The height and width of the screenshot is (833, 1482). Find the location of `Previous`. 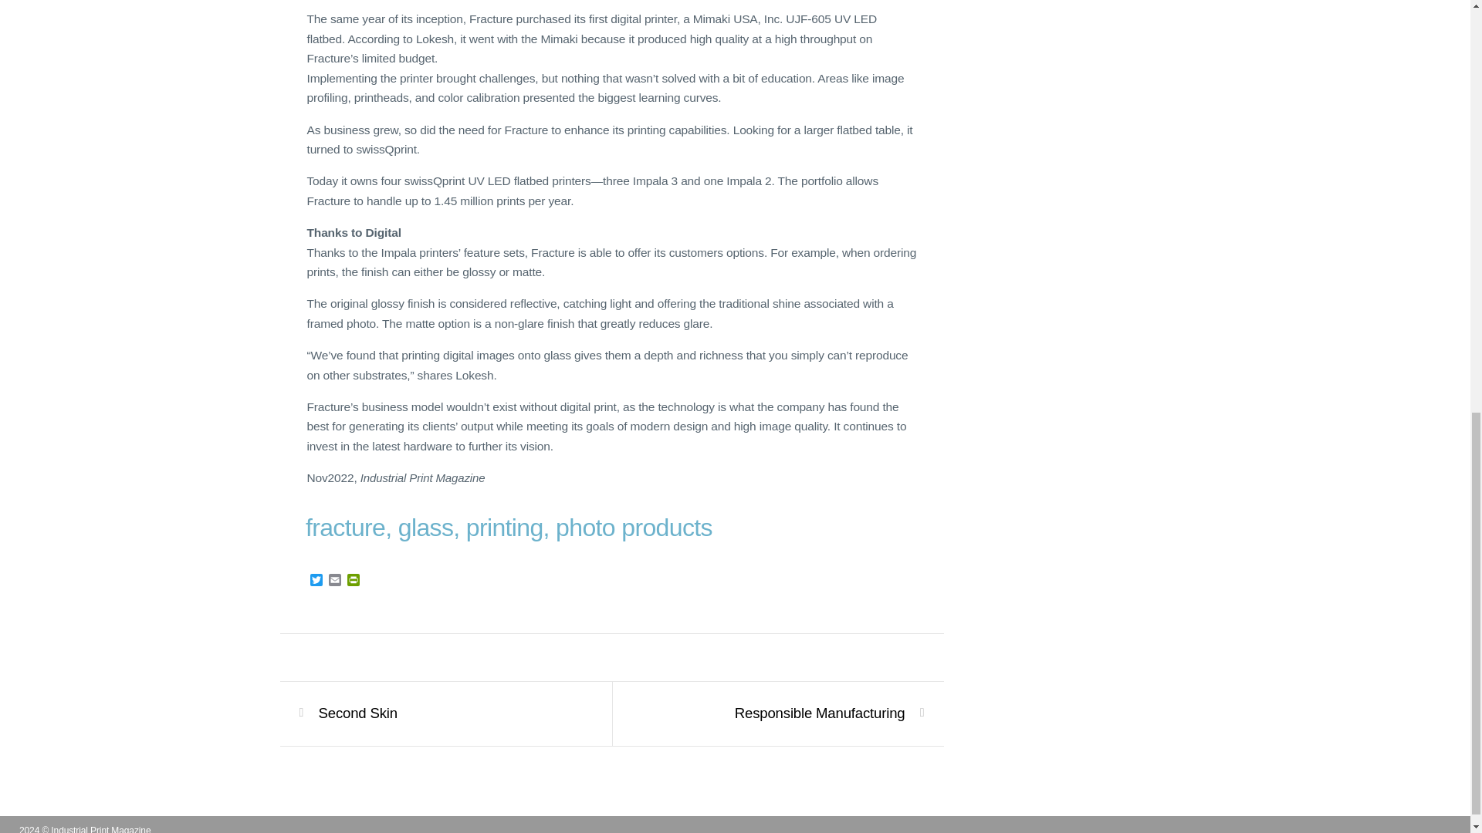

Previous is located at coordinates (357, 713).